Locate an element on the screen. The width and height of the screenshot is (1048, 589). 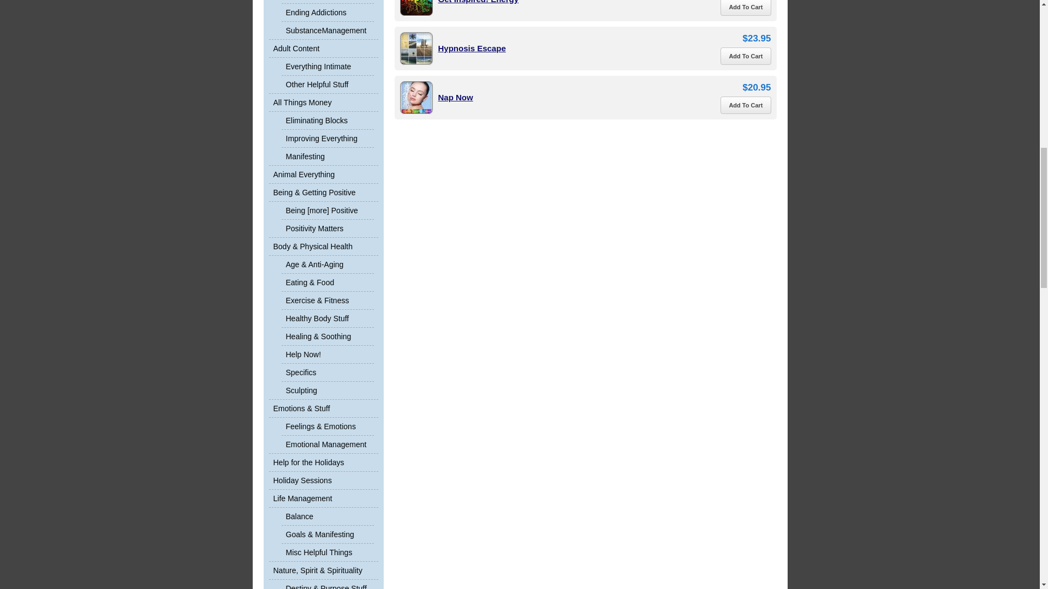
Positivity Matters is located at coordinates (327, 228).